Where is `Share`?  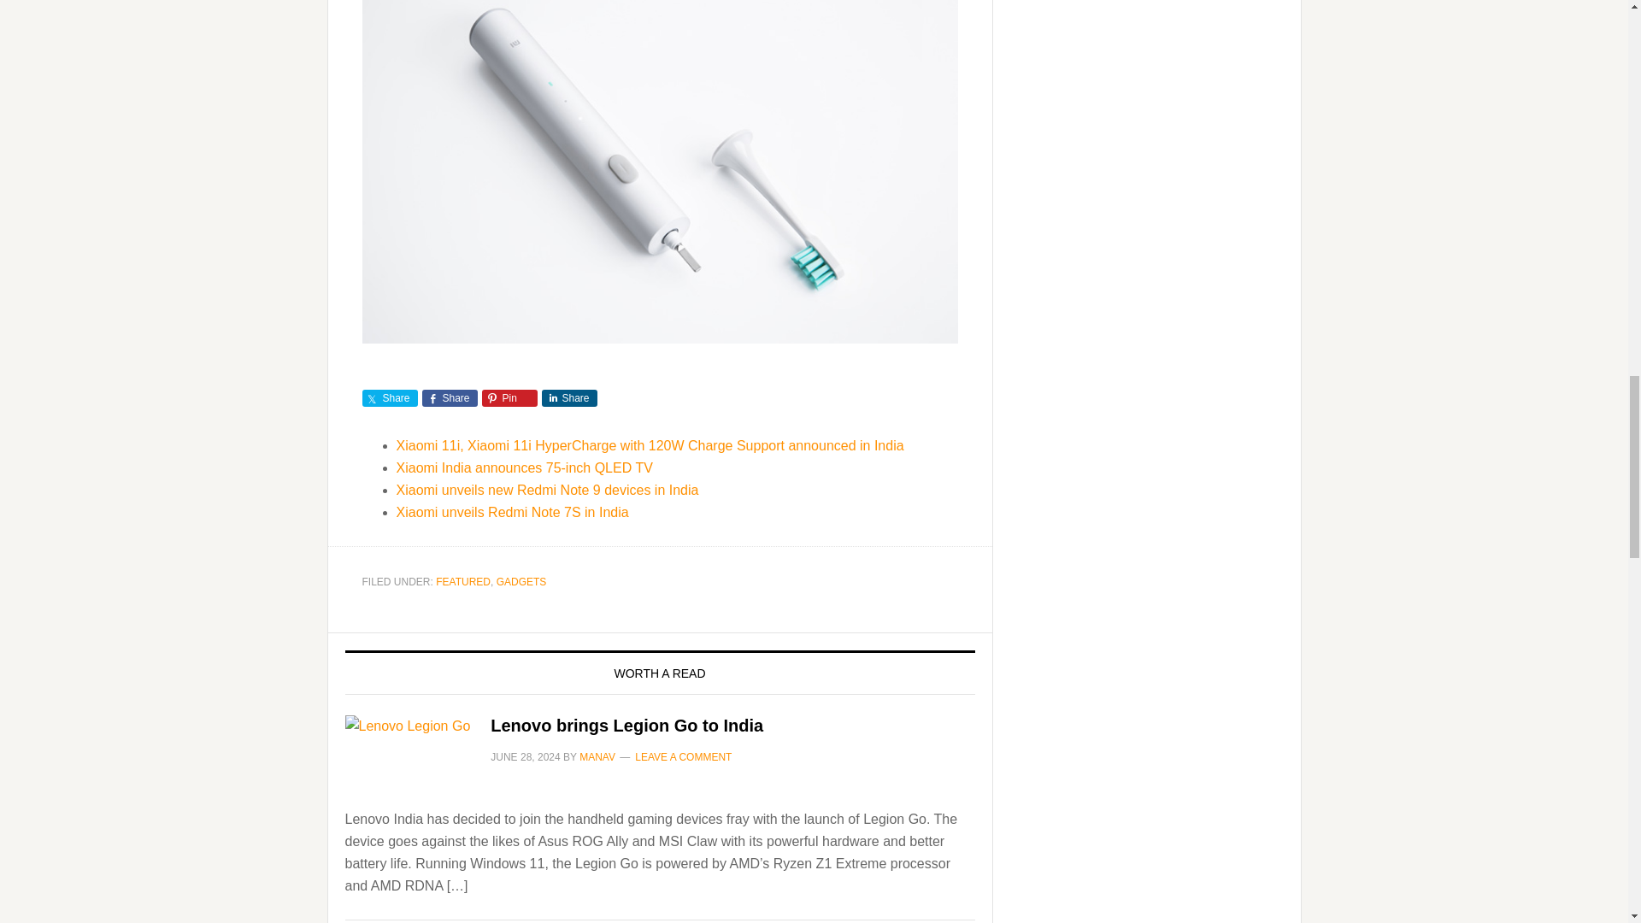
Share is located at coordinates (569, 398).